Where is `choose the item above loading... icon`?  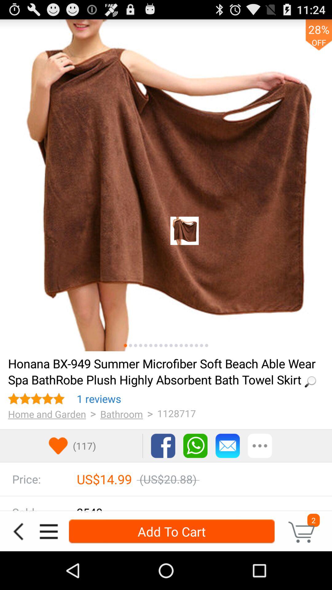 choose the item above loading... icon is located at coordinates (146, 345).